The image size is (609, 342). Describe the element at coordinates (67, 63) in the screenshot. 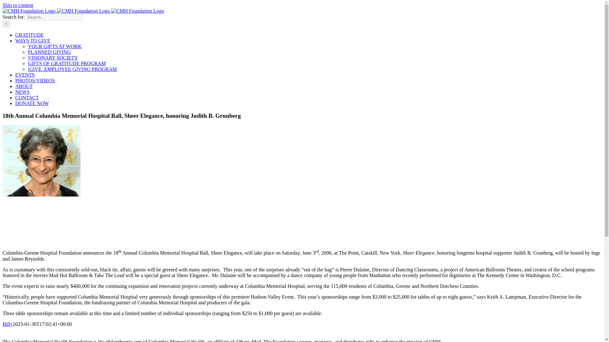

I see `GIFTS OF GRATITUDE PROGRAM` at that location.